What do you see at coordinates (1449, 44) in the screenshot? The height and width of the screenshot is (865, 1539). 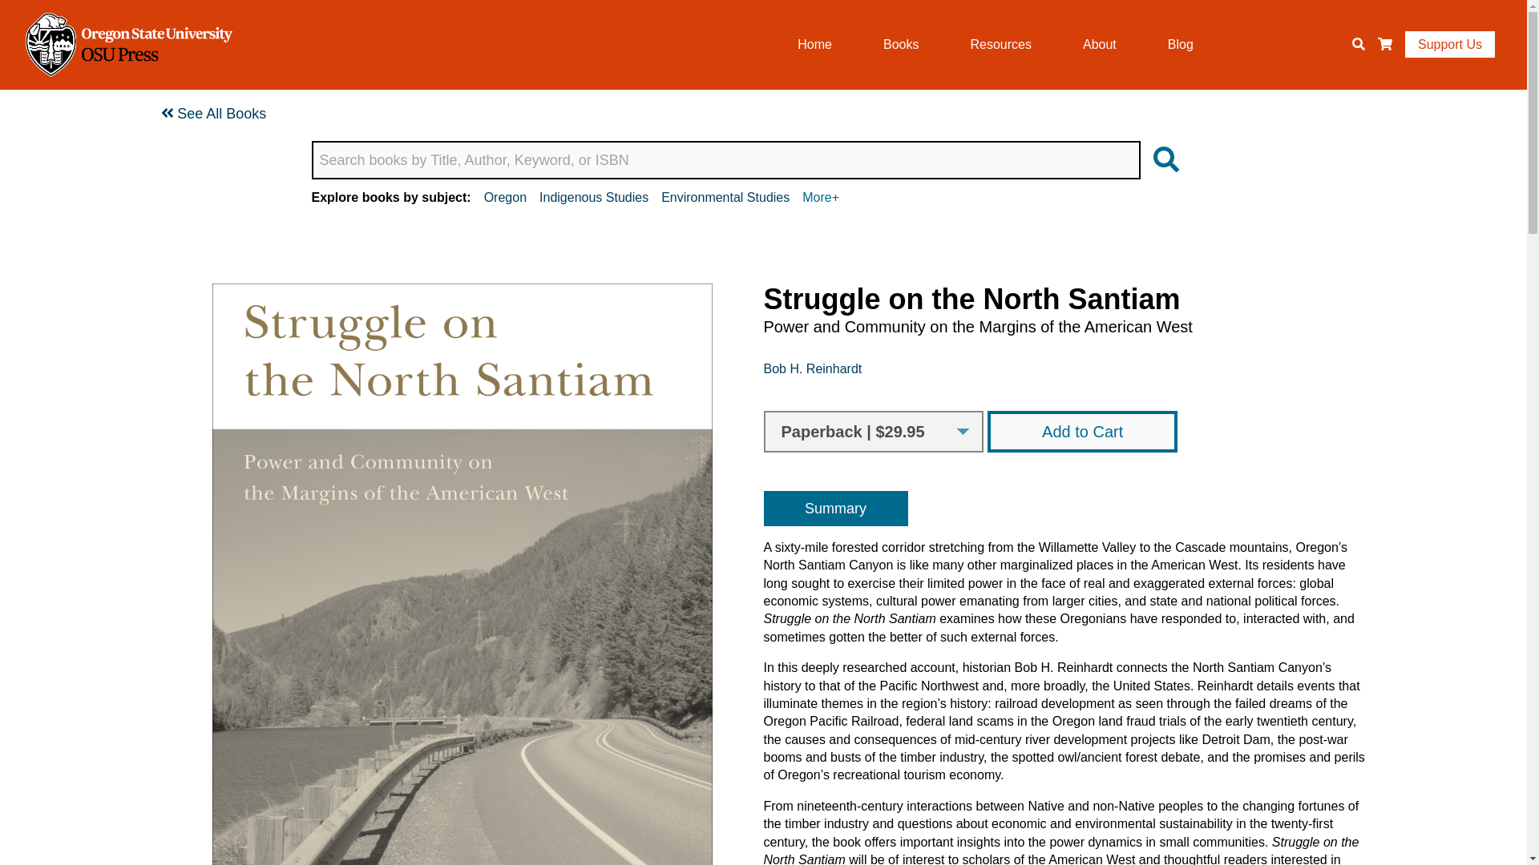 I see `Support Us` at bounding box center [1449, 44].